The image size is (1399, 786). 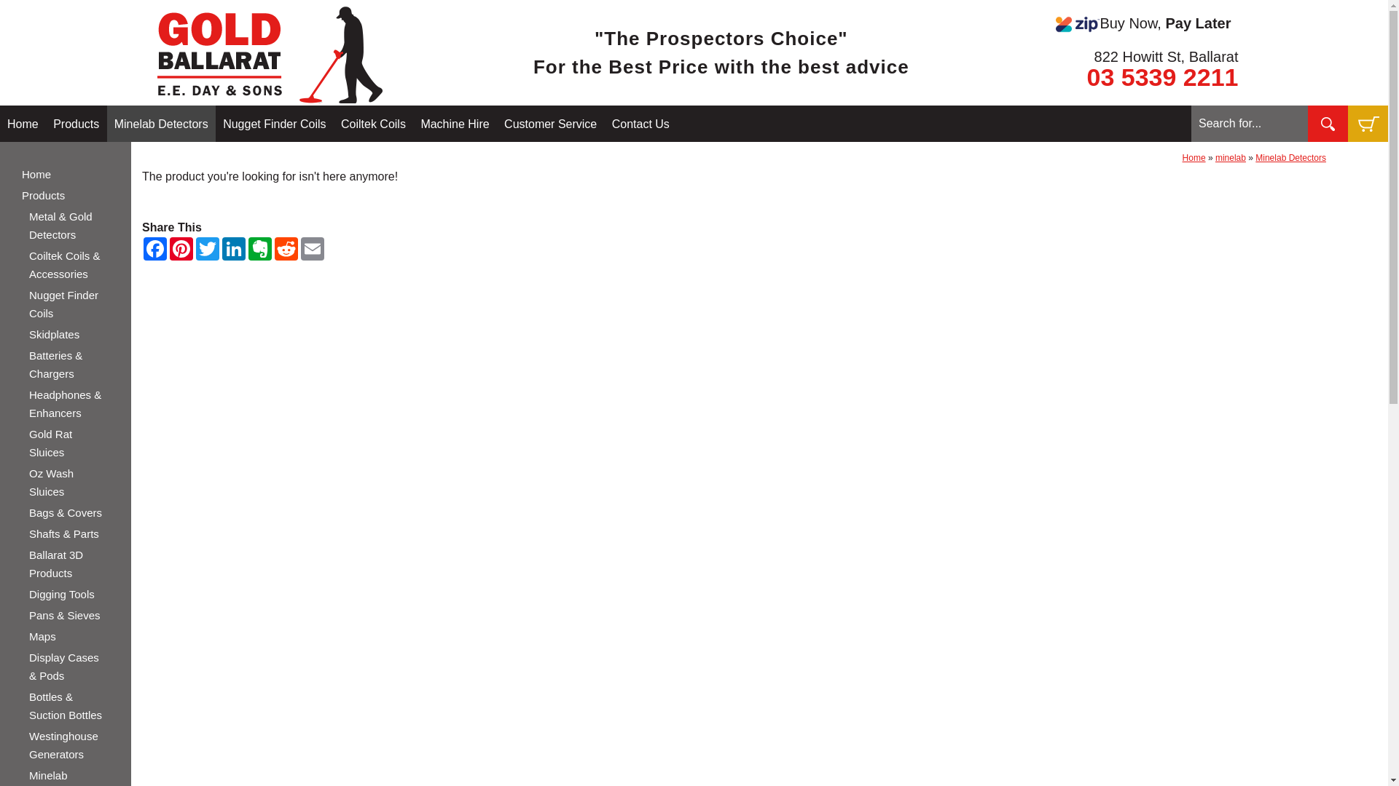 What do you see at coordinates (270, 55) in the screenshot?
I see `E.E. Day & Sons - Gold Ballarat` at bounding box center [270, 55].